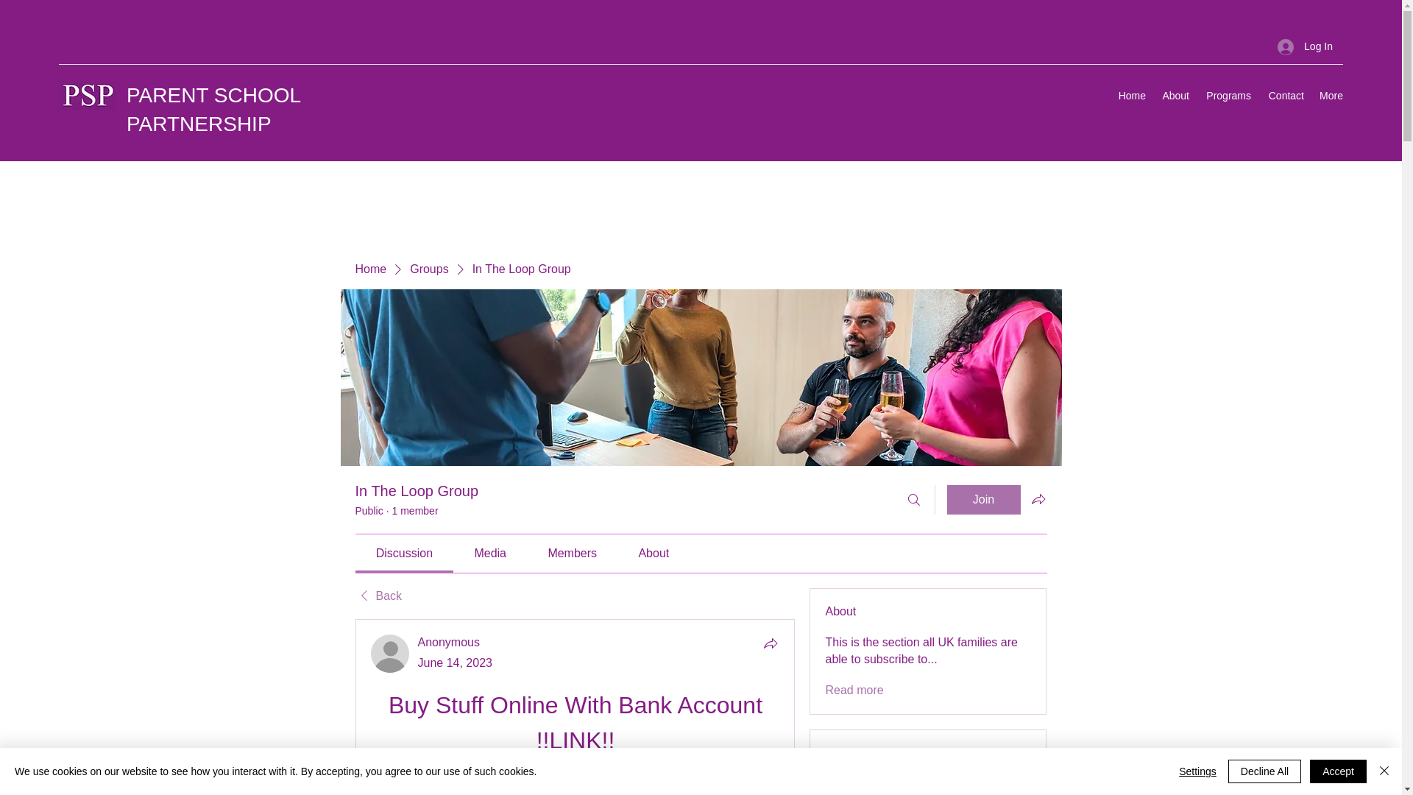 The image size is (1413, 795). What do you see at coordinates (449, 642) in the screenshot?
I see `Anonymous` at bounding box center [449, 642].